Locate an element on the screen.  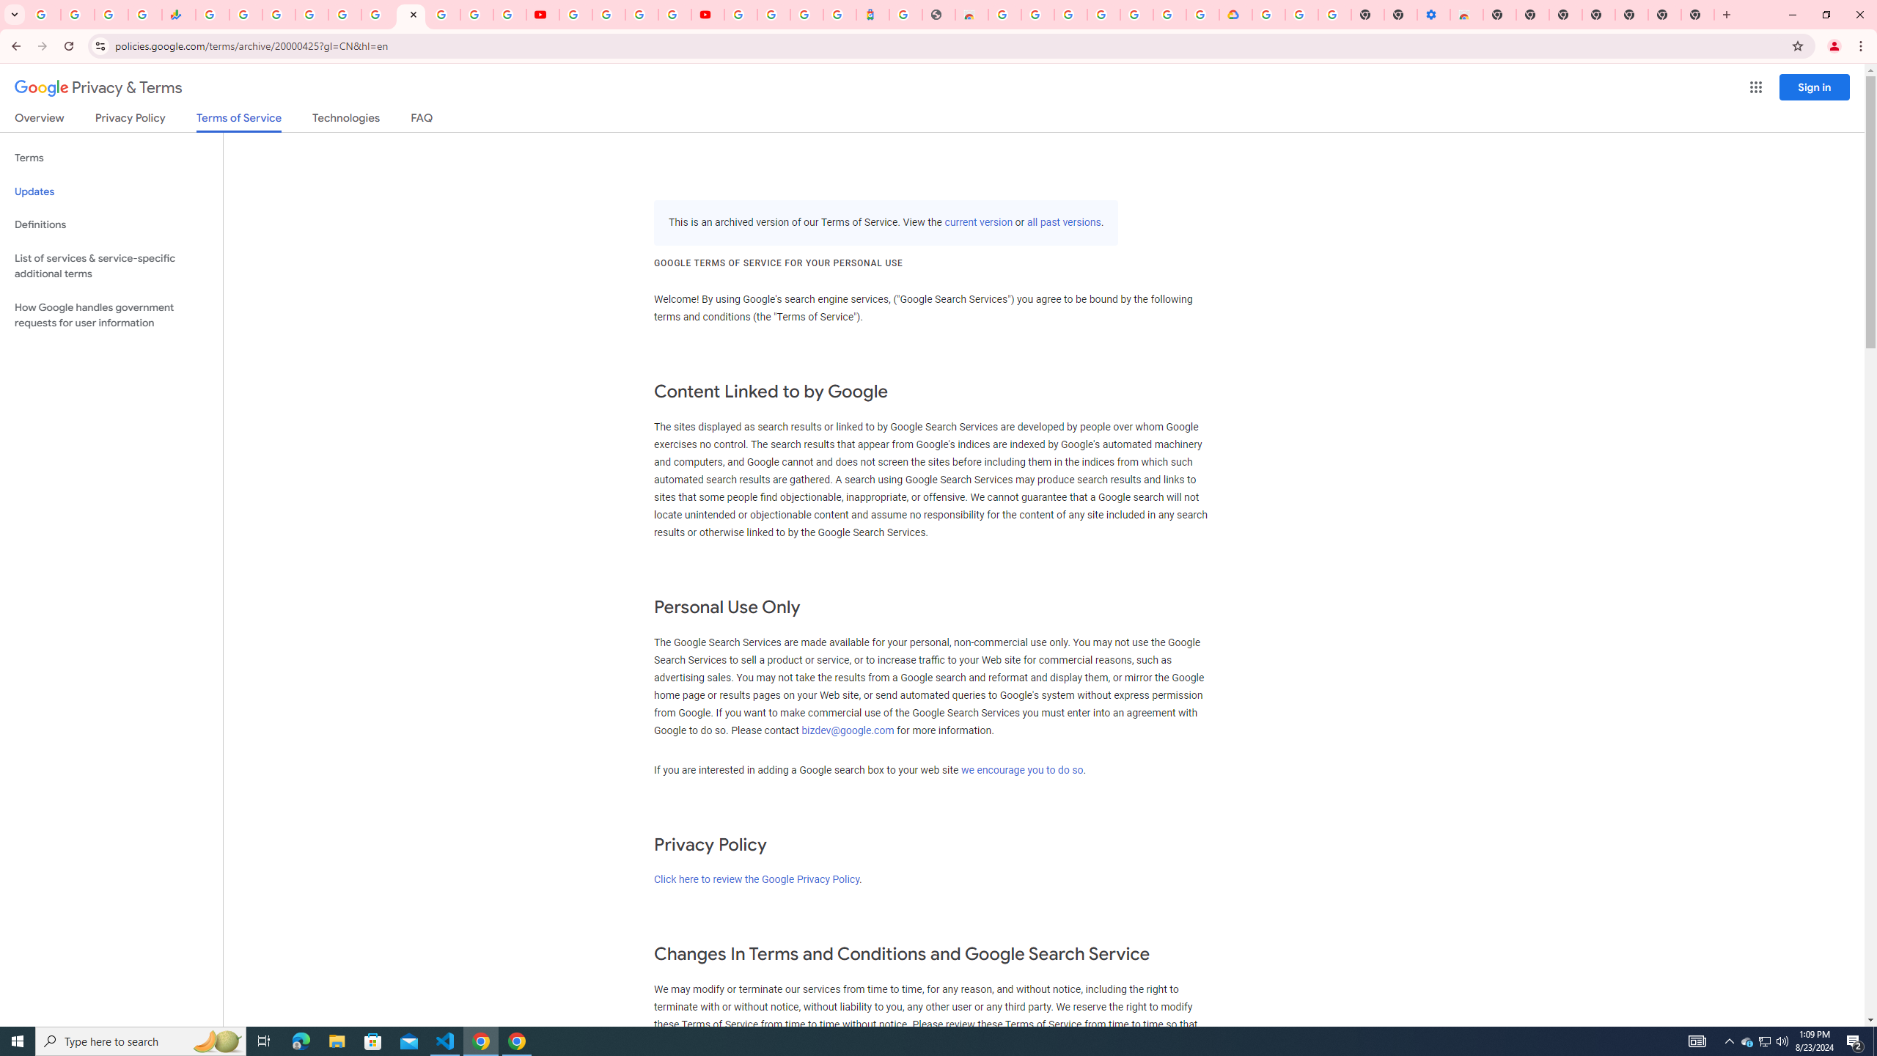
bizdev@google.com  is located at coordinates (849, 730).